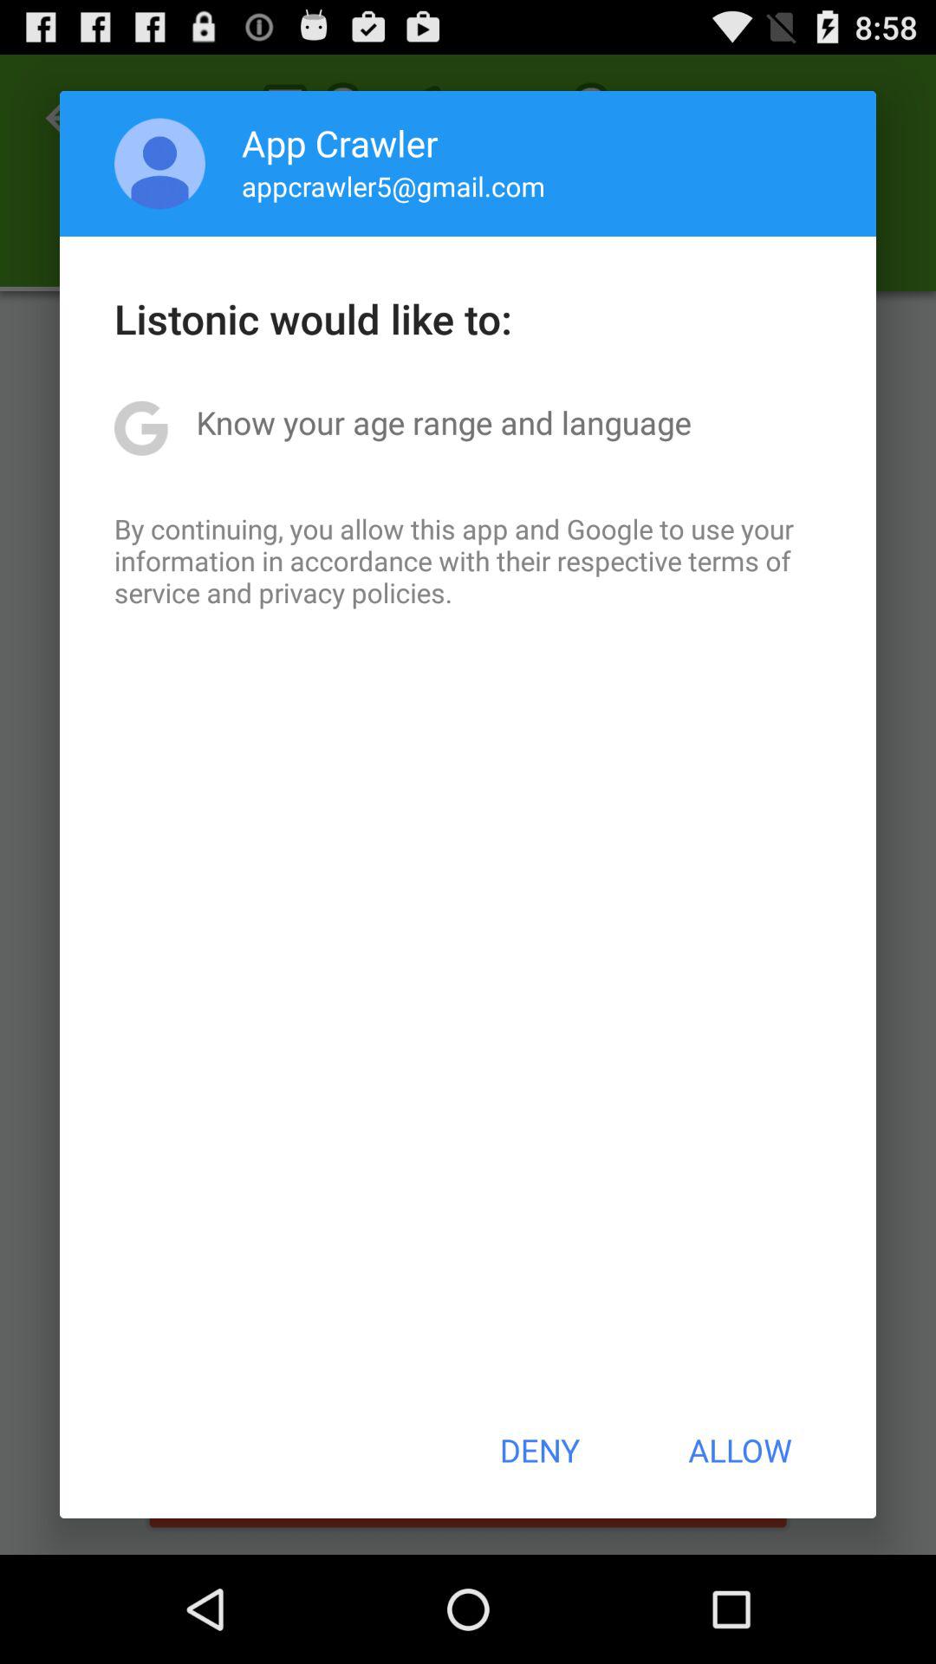 Image resolution: width=936 pixels, height=1664 pixels. I want to click on turn on the icon above listonic would like item, so click(393, 185).